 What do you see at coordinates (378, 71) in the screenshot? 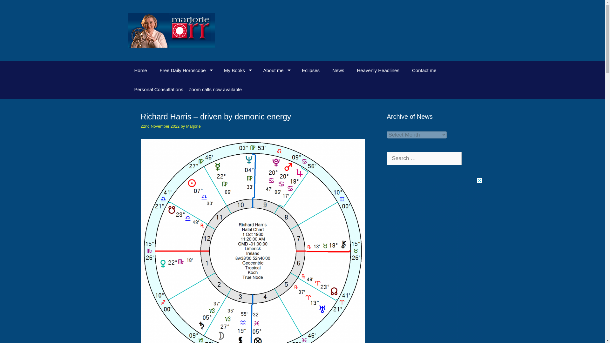
I see `Heavenly Headlines` at bounding box center [378, 71].